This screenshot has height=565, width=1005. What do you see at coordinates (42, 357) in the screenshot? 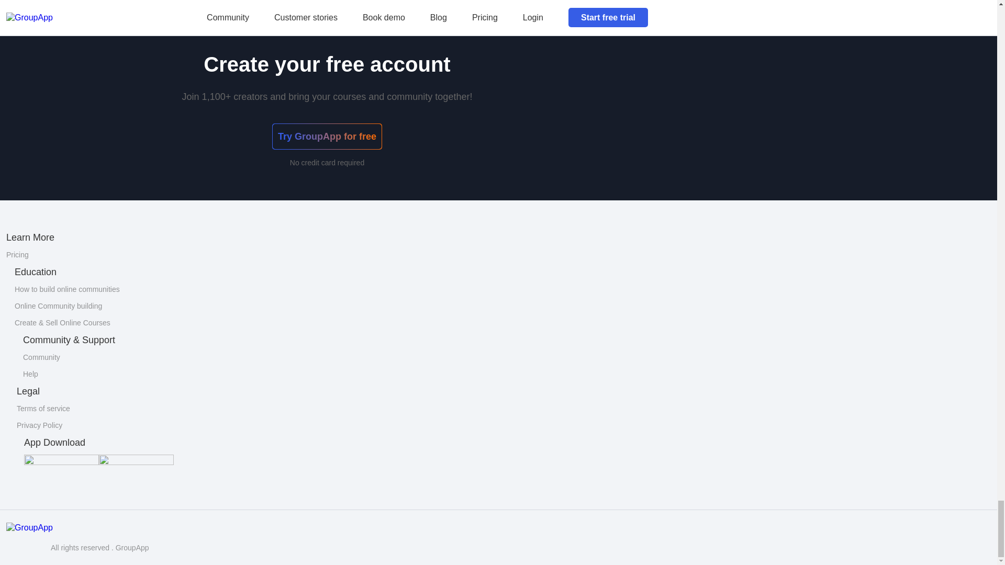
I see `Community` at bounding box center [42, 357].